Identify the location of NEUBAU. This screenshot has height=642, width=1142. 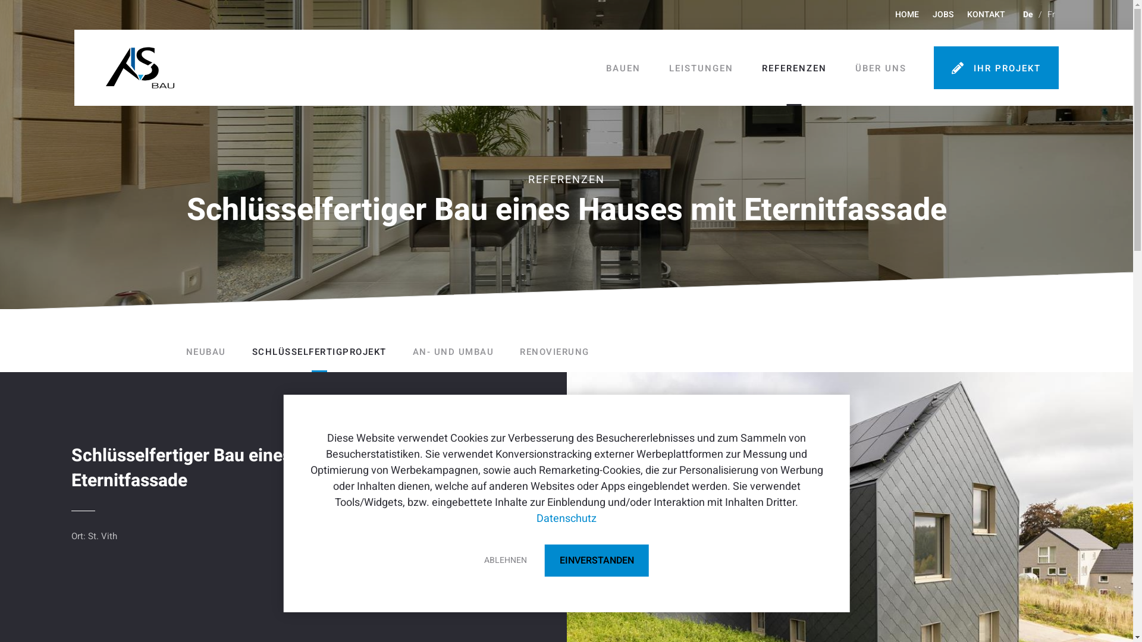
(206, 352).